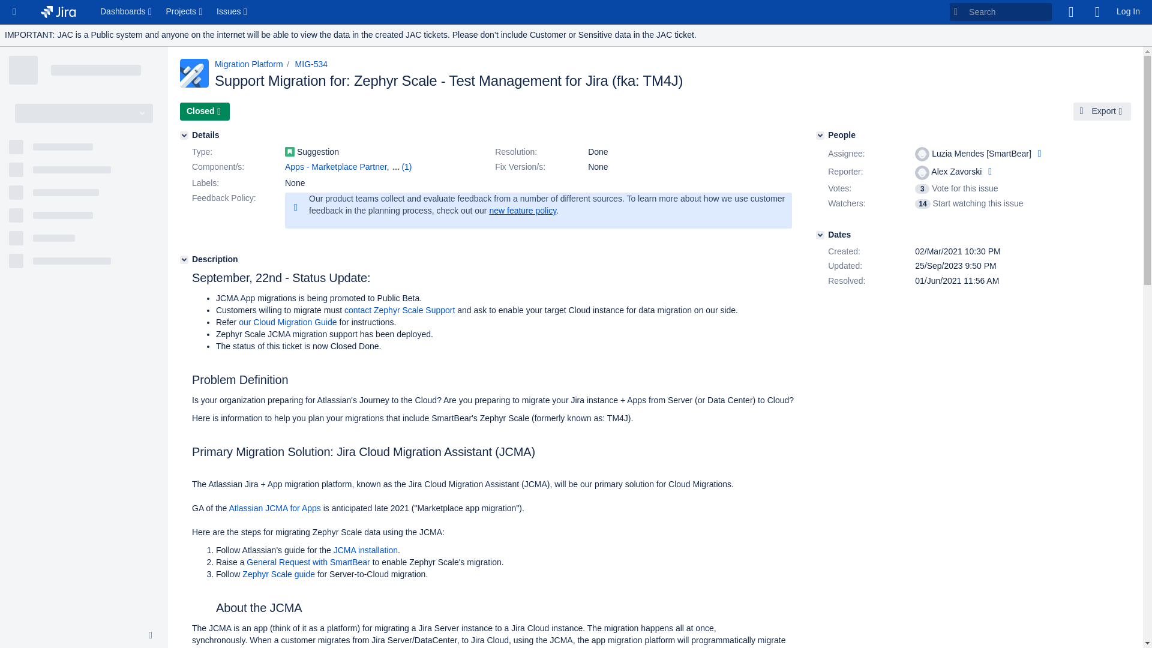 Image resolution: width=1152 pixels, height=648 pixels. What do you see at coordinates (127, 12) in the screenshot?
I see `View and manage your dashboards` at bounding box center [127, 12].